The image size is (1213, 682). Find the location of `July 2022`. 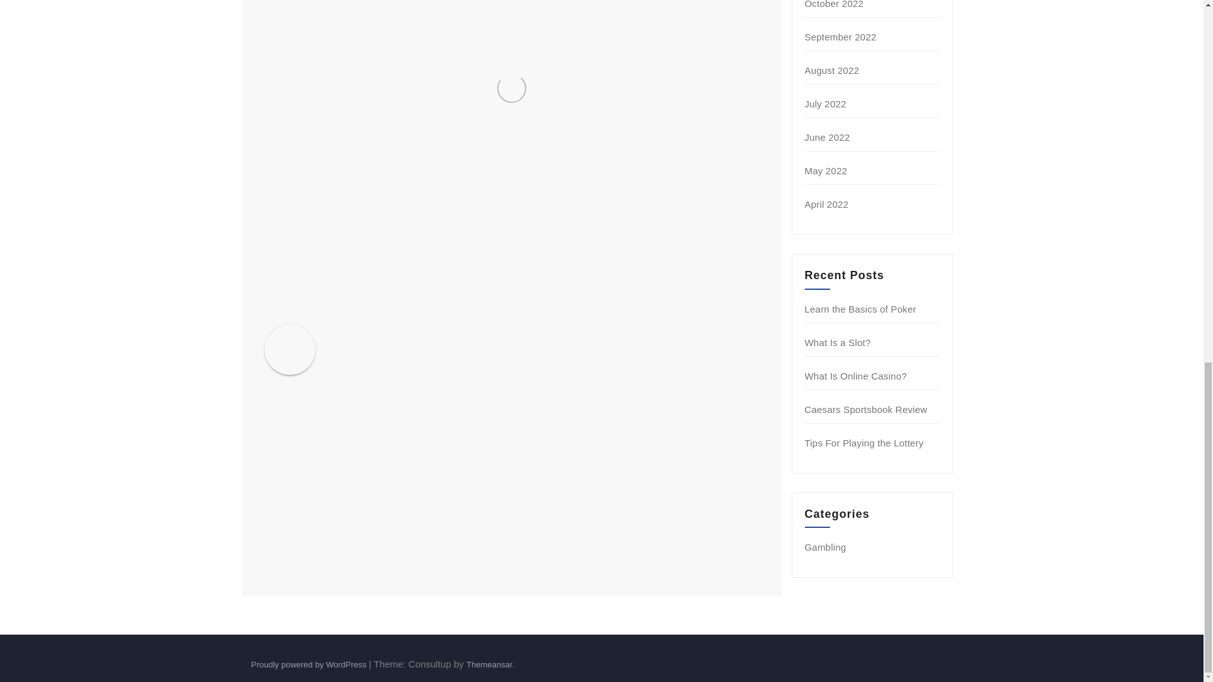

July 2022 is located at coordinates (826, 104).